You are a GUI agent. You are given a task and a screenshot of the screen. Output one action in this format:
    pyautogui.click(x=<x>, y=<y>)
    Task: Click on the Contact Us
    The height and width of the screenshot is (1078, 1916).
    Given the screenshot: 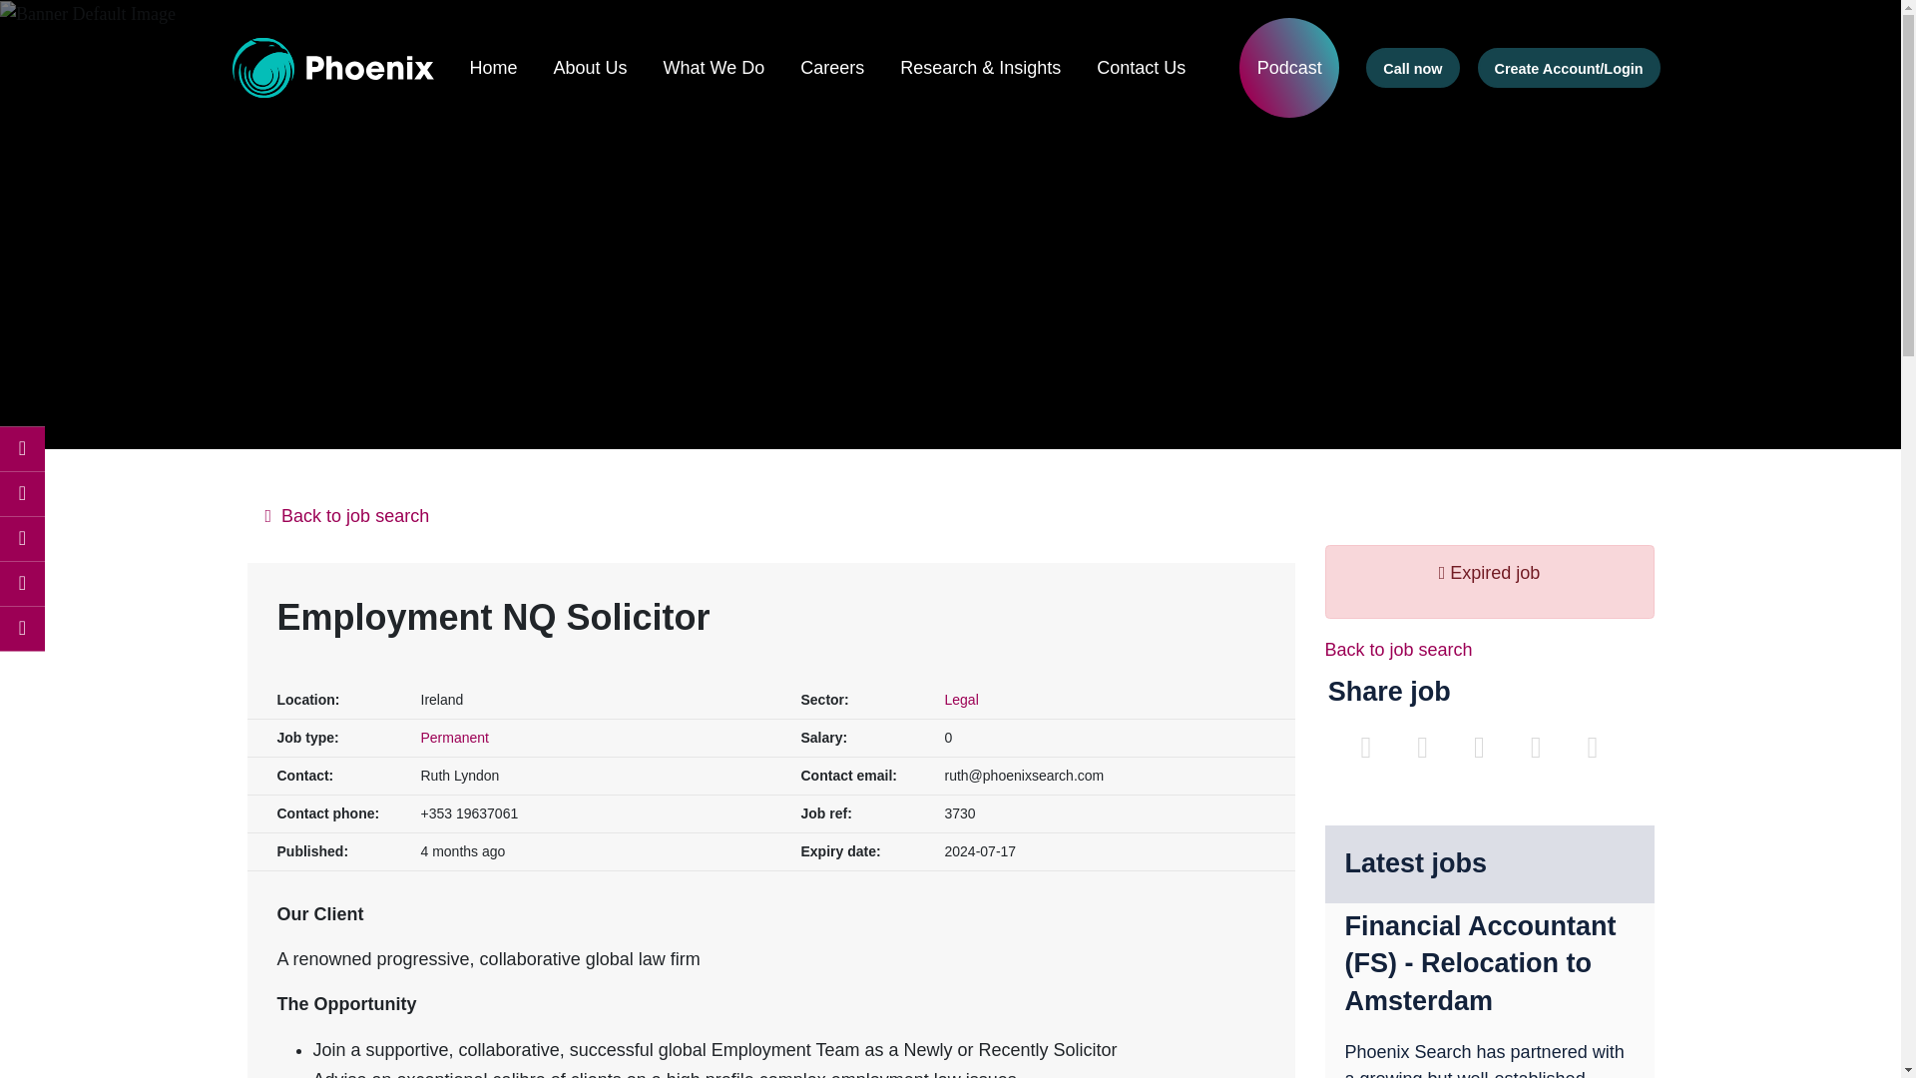 What is the action you would take?
    pyautogui.click(x=1141, y=68)
    